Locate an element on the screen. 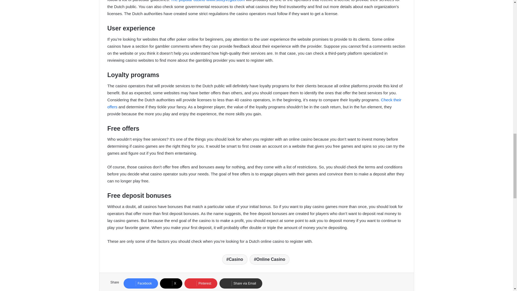 The width and height of the screenshot is (517, 291). Pinterest is located at coordinates (201, 283).